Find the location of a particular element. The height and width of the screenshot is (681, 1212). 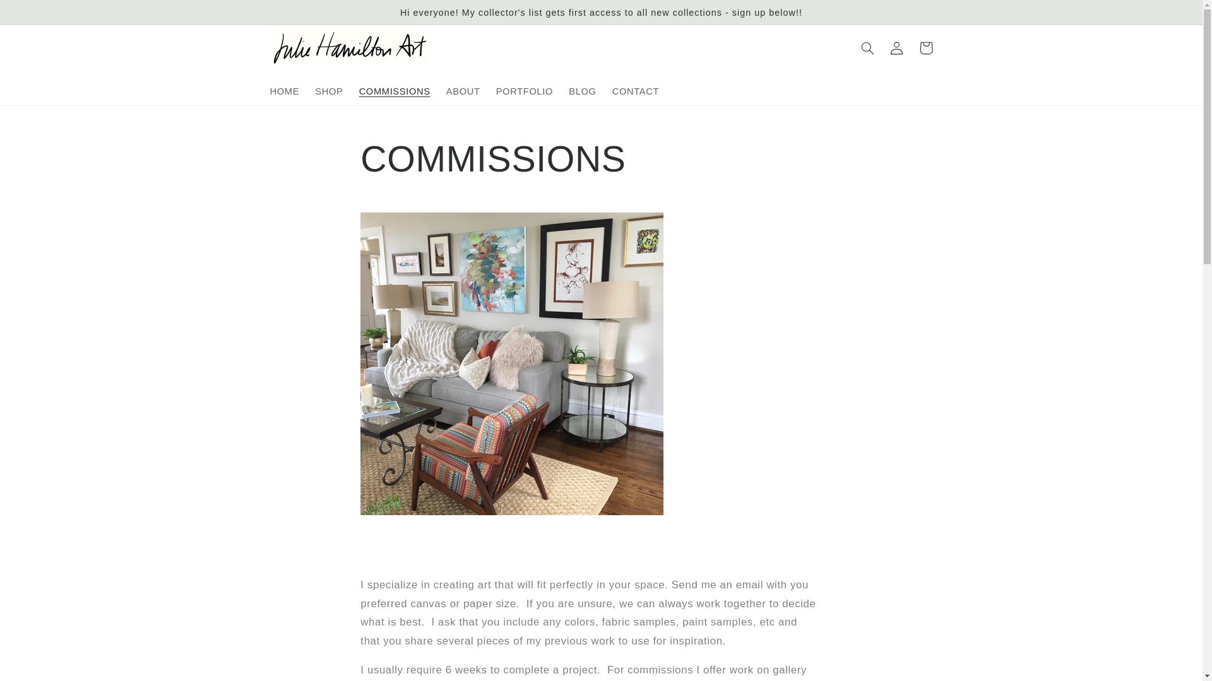

PORTFOLIO is located at coordinates (524, 91).